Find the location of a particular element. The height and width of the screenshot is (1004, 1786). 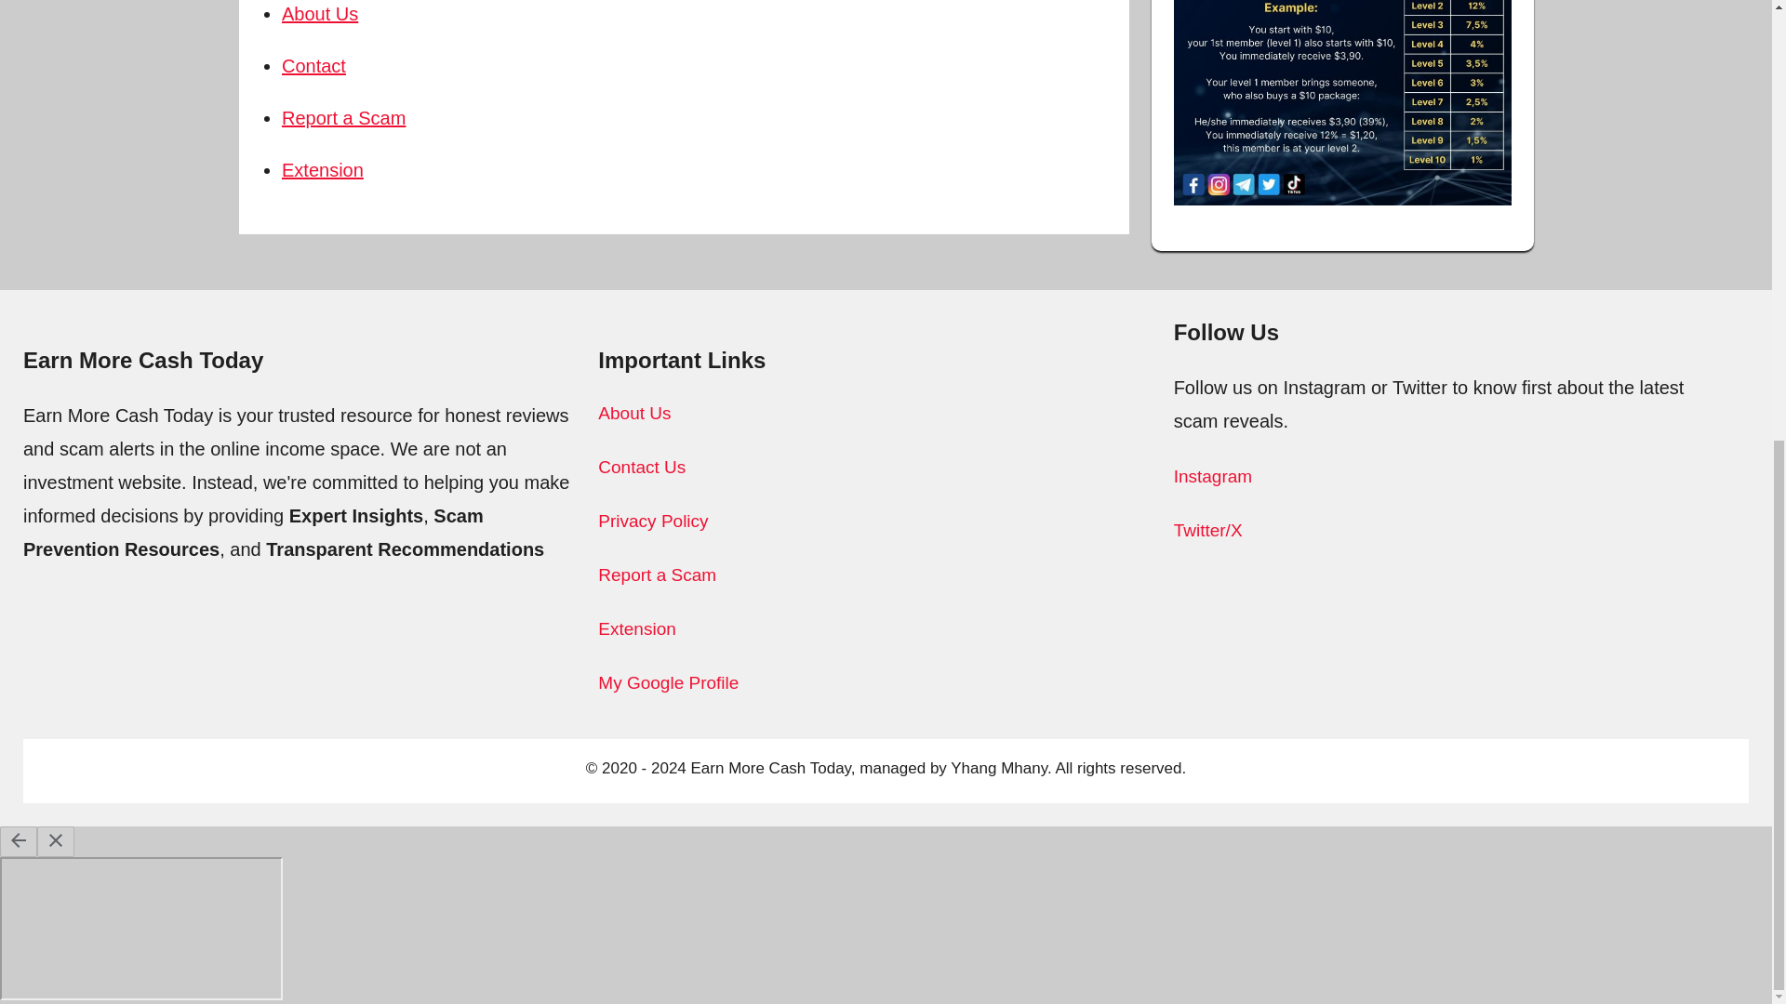

Extension is located at coordinates (636, 628).